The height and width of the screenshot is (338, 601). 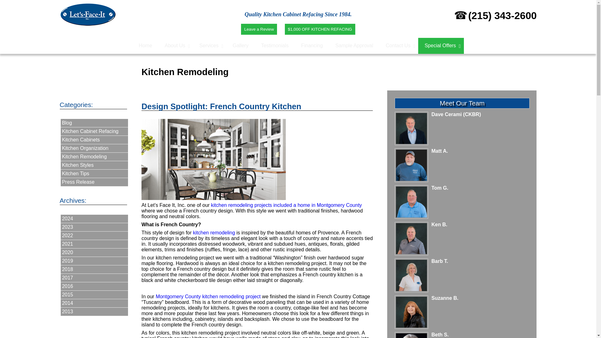 What do you see at coordinates (210, 46) in the screenshot?
I see `Services` at bounding box center [210, 46].